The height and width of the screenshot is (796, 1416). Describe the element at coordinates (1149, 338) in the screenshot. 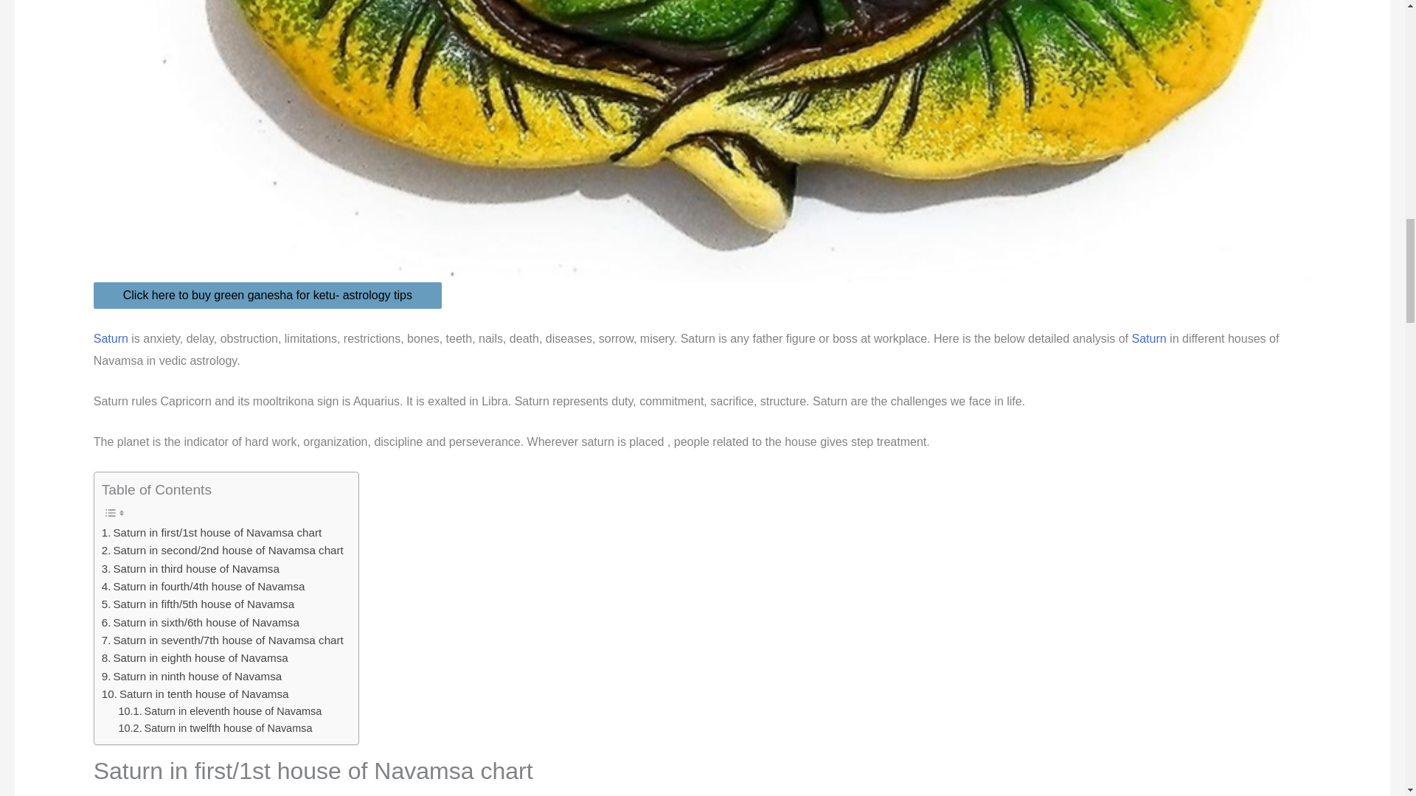

I see `Saturn` at that location.